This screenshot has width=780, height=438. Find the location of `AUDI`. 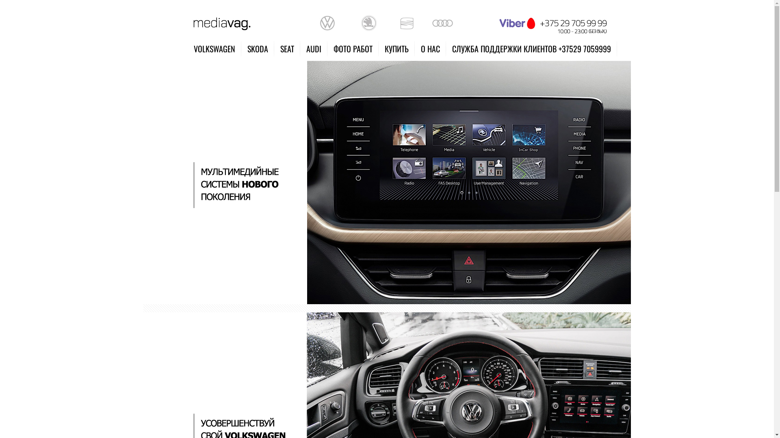

AUDI is located at coordinates (314, 49).